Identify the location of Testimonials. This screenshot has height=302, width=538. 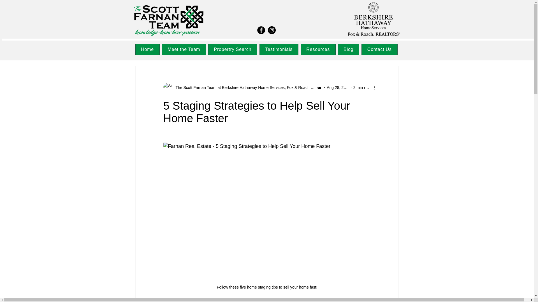
(279, 49).